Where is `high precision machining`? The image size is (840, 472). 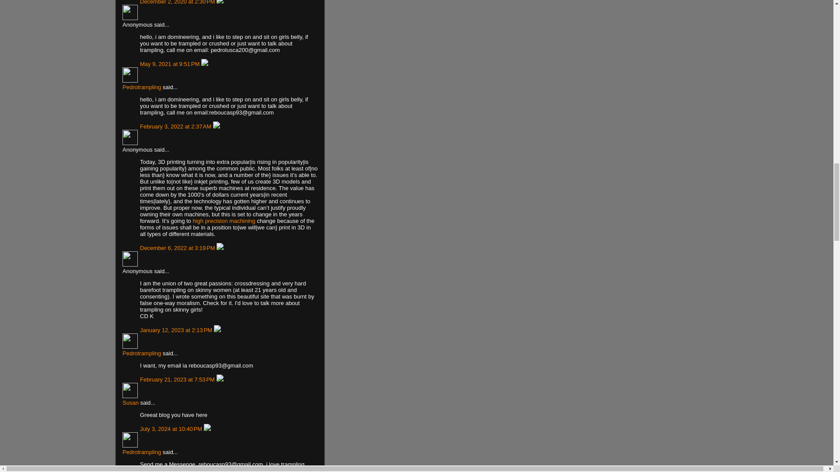 high precision machining is located at coordinates (224, 221).